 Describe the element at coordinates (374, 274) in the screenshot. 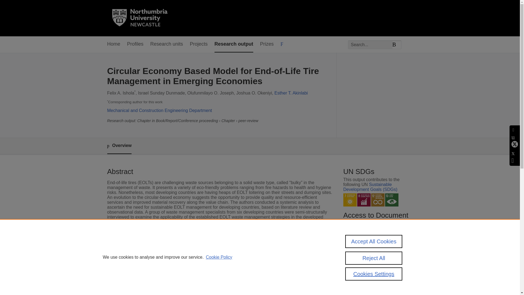

I see `Cookies Settings` at that location.